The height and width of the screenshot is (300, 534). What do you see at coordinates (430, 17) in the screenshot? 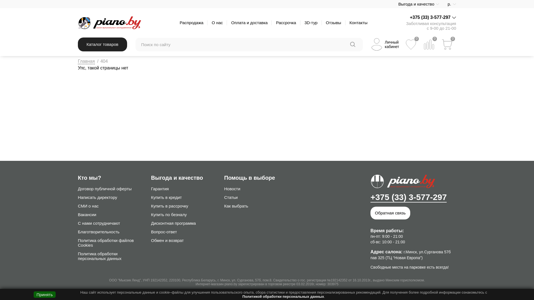
I see `+375 (33) 3-577-297` at bounding box center [430, 17].